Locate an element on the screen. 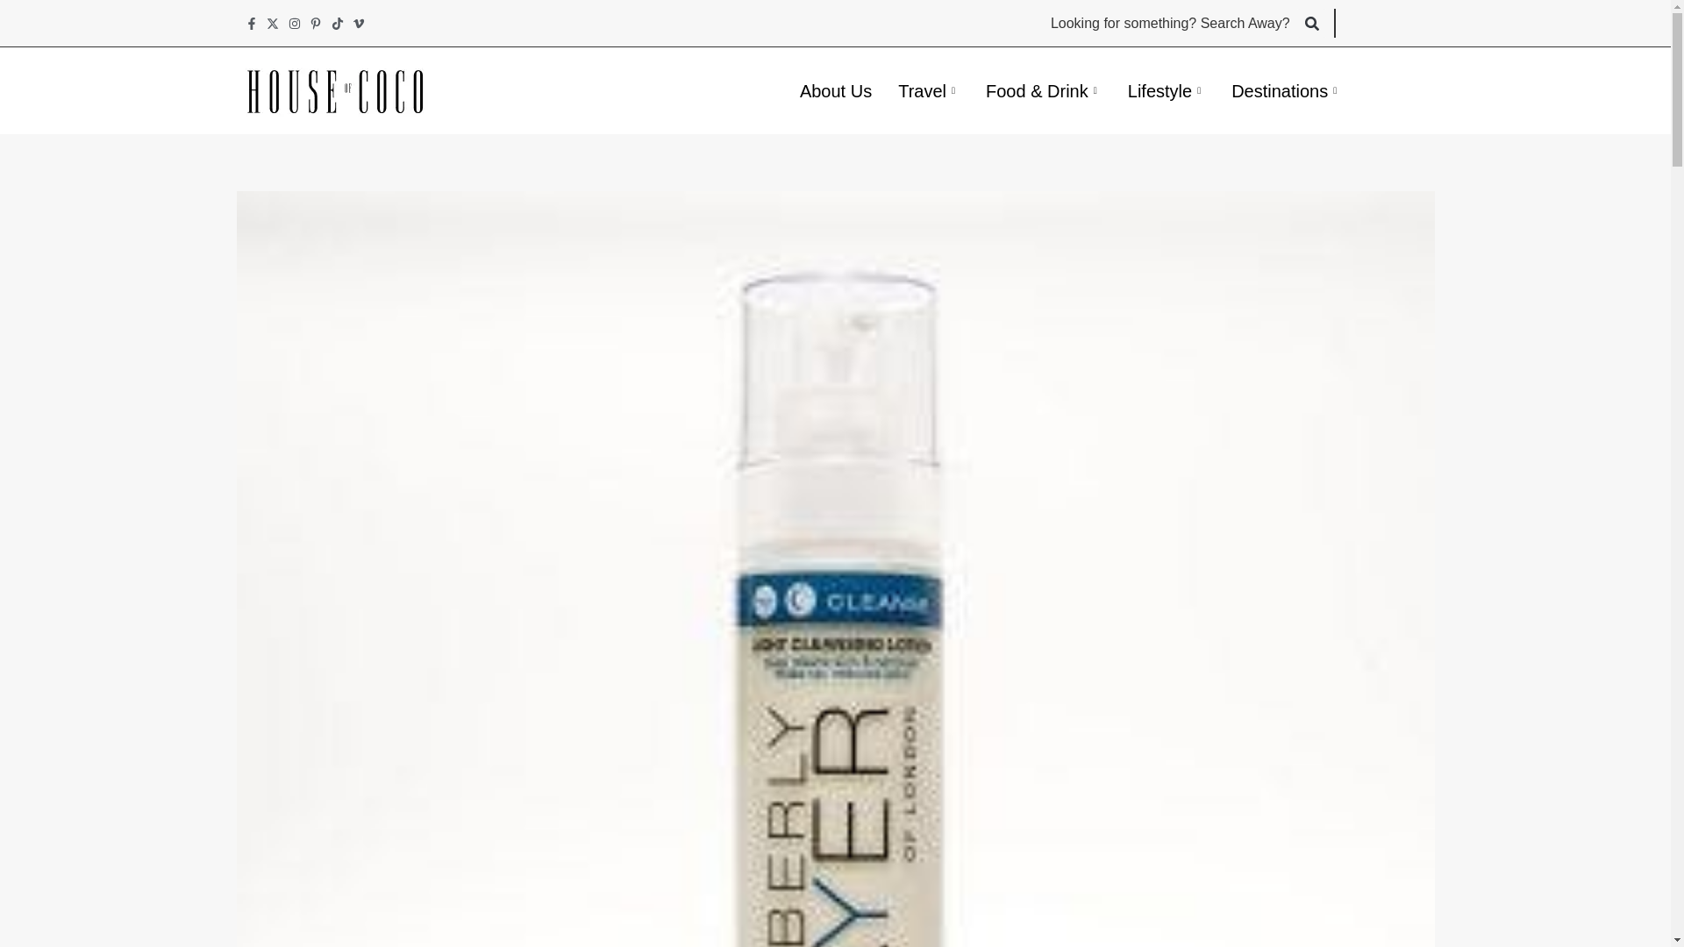  Travel is located at coordinates (929, 89).